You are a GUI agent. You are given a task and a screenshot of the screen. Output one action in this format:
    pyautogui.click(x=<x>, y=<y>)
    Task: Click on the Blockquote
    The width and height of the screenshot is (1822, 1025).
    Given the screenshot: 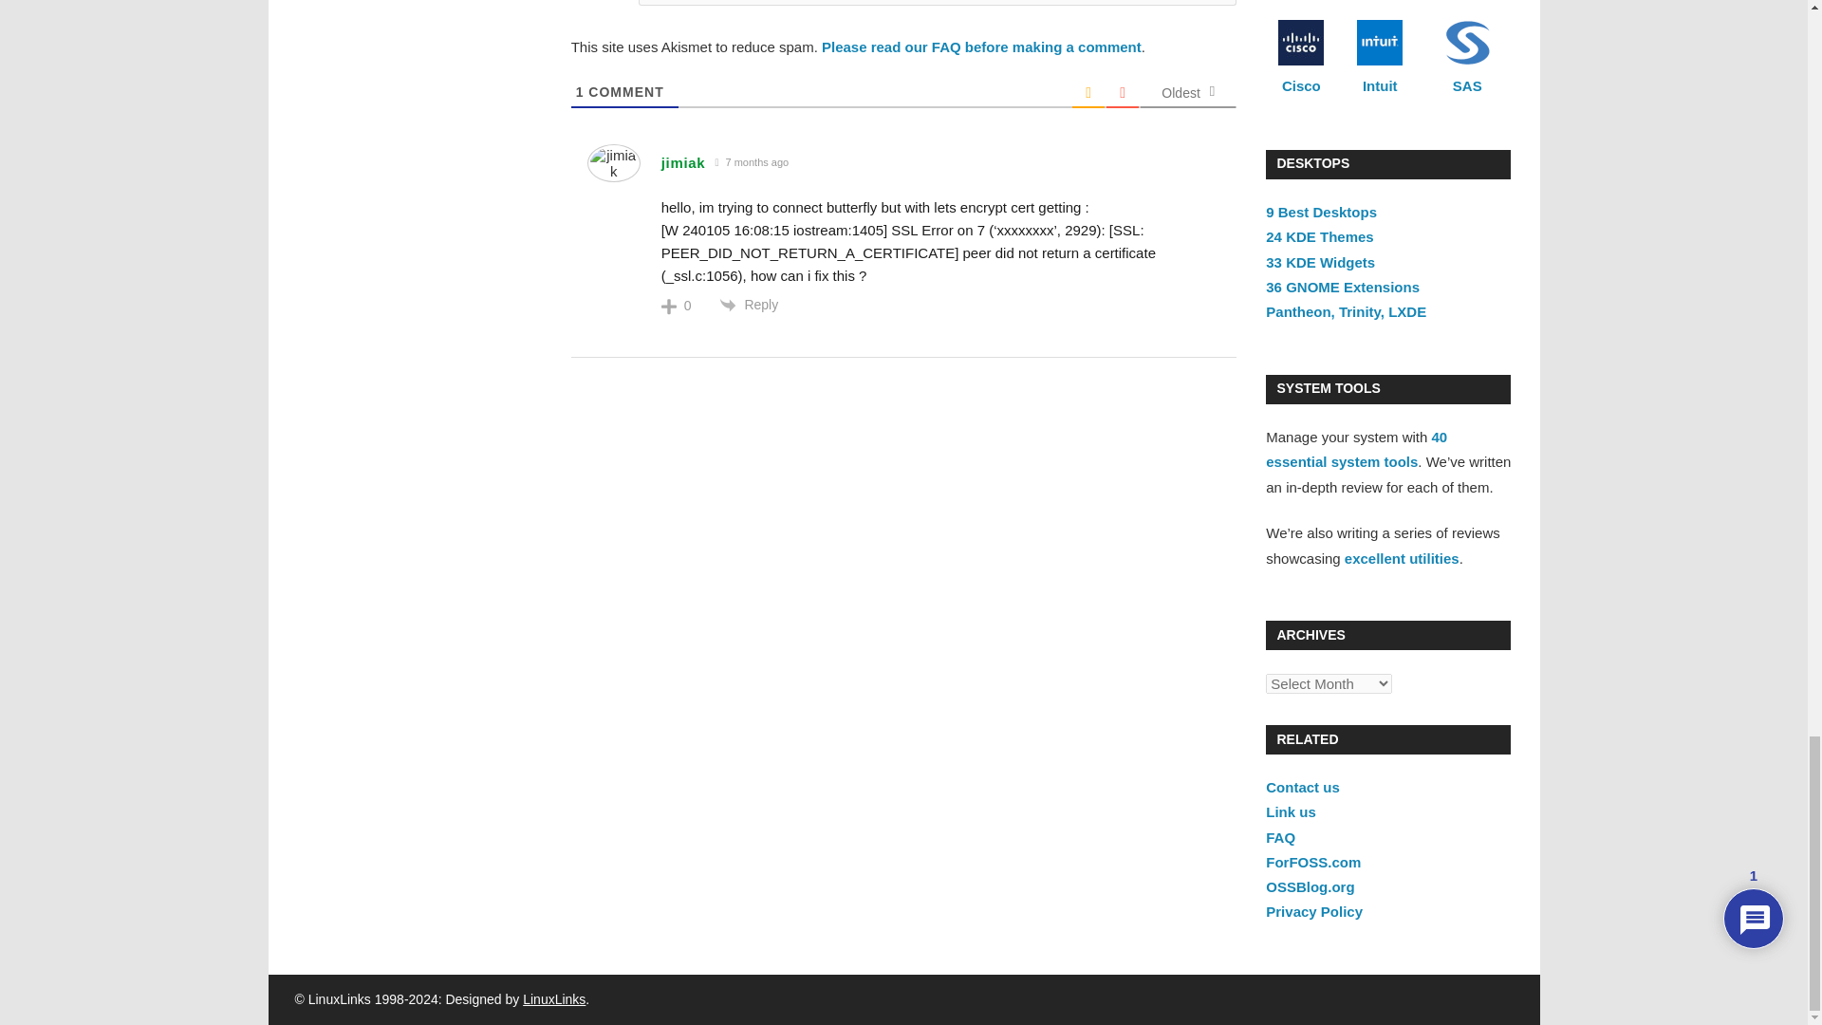 What is the action you would take?
    pyautogui.click(x=816, y=1)
    